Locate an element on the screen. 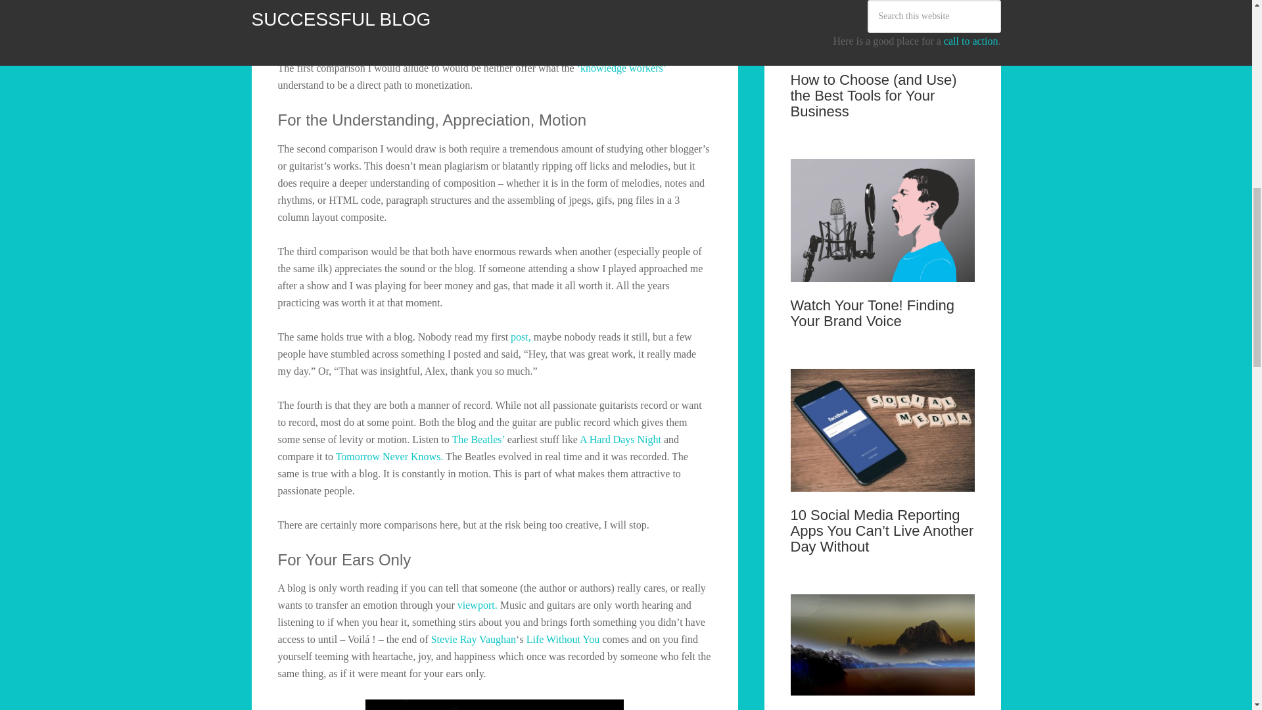  viewport. is located at coordinates (477, 605).